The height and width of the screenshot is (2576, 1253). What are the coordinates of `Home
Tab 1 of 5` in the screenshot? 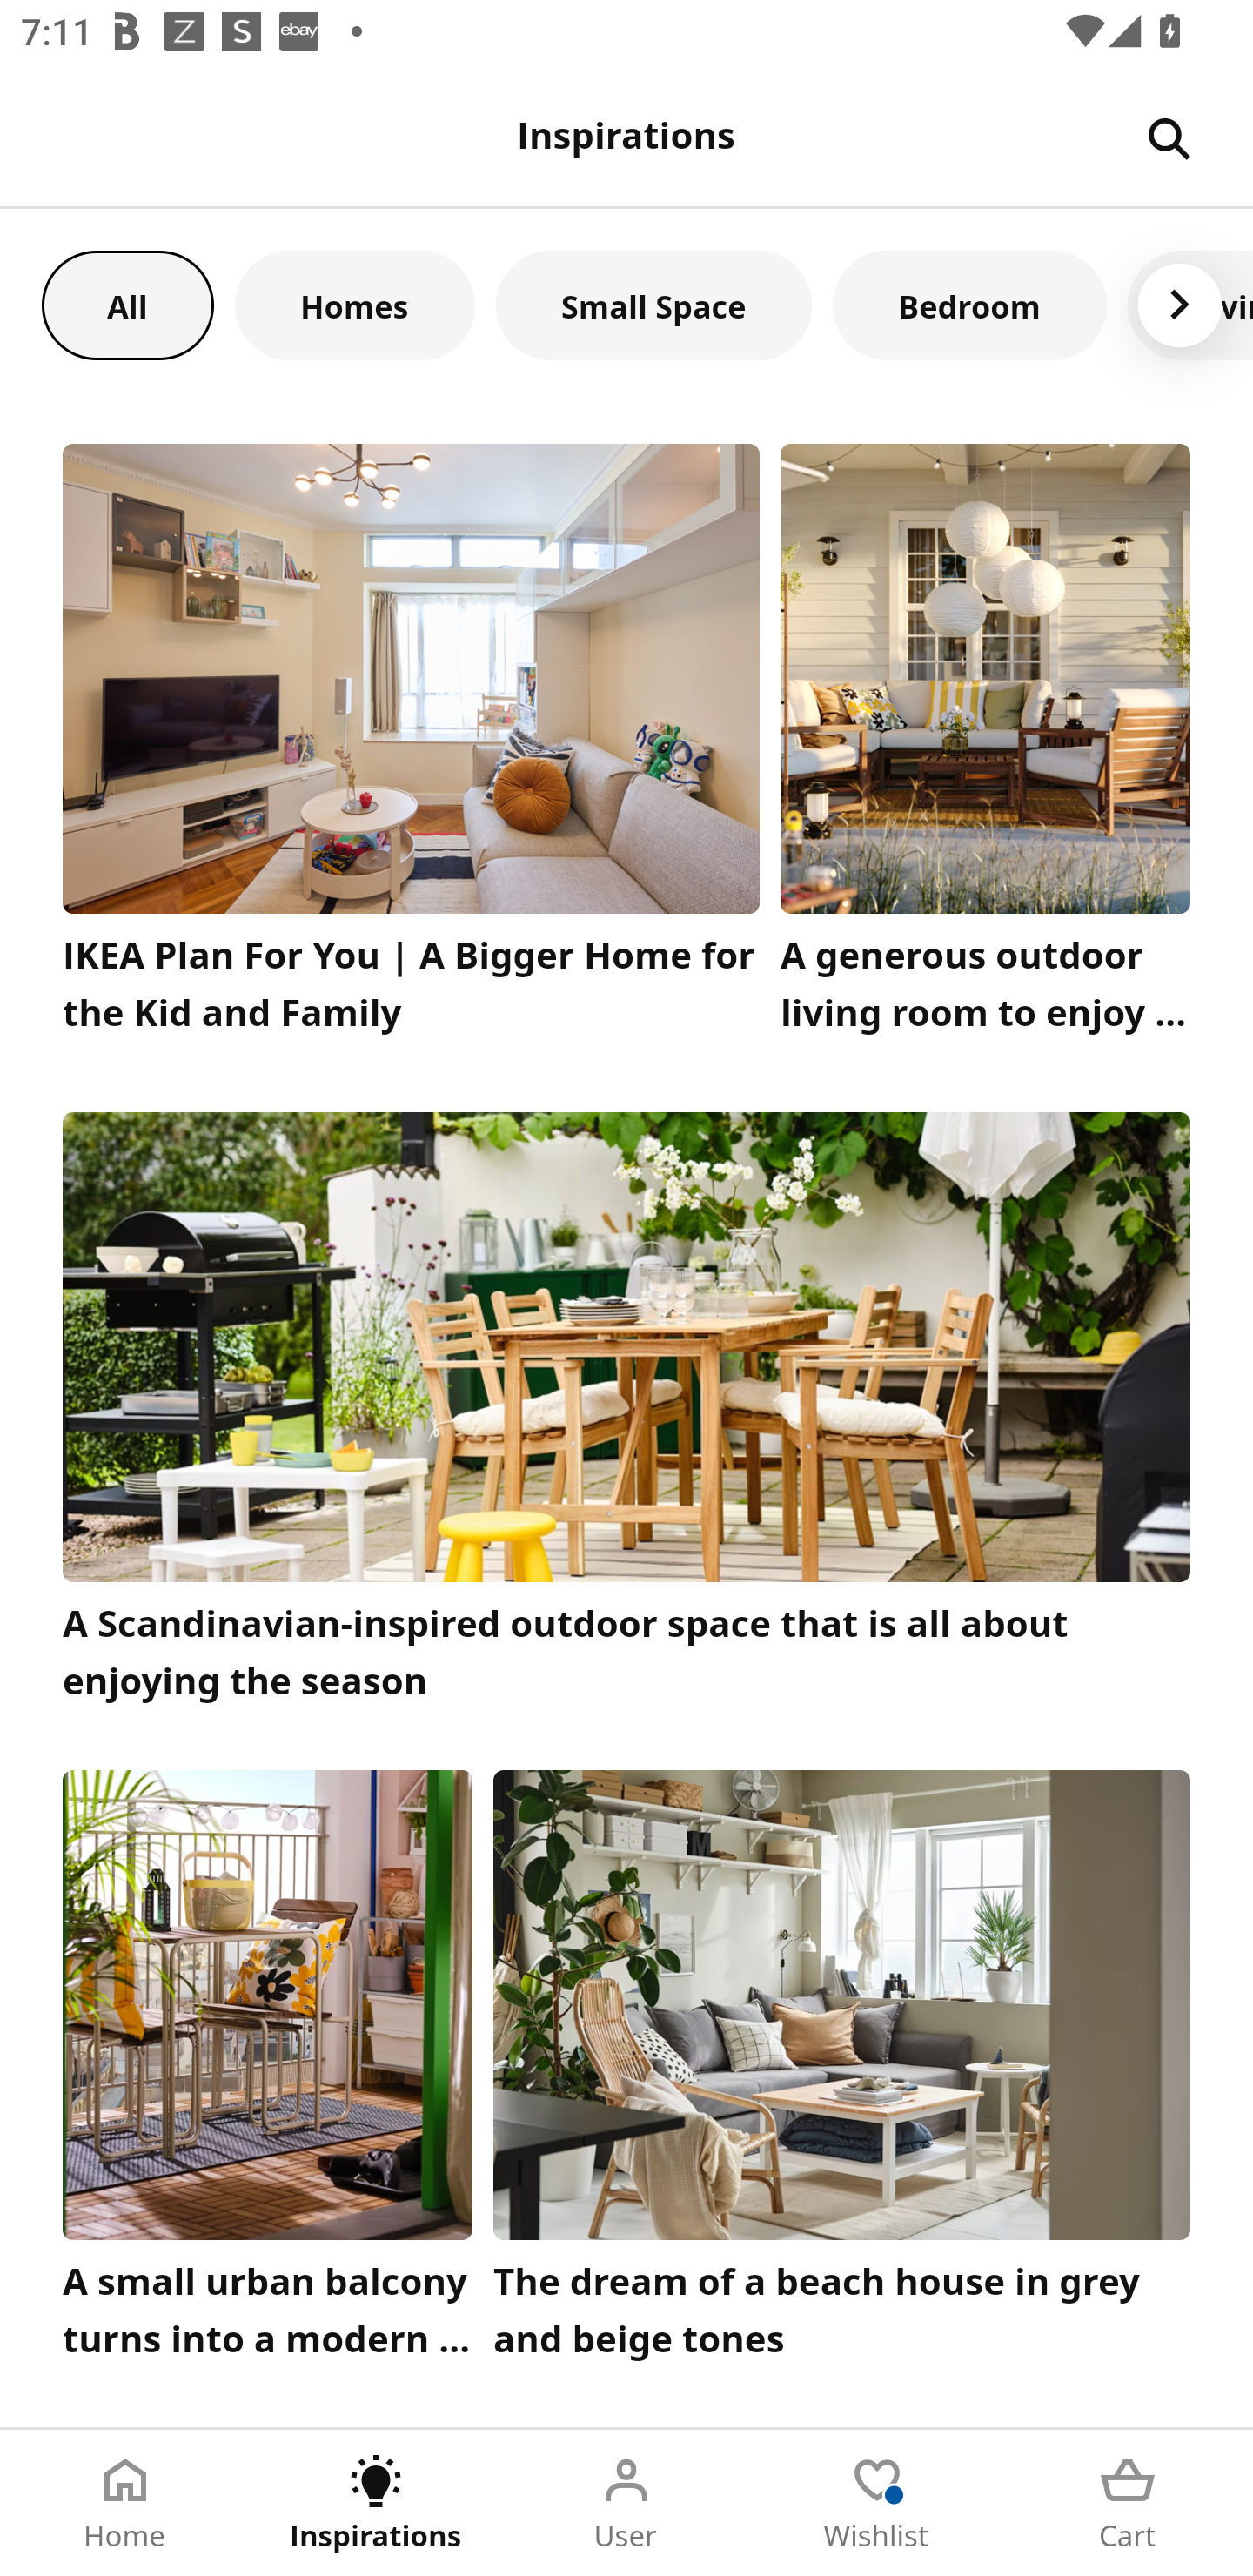 It's located at (125, 2503).